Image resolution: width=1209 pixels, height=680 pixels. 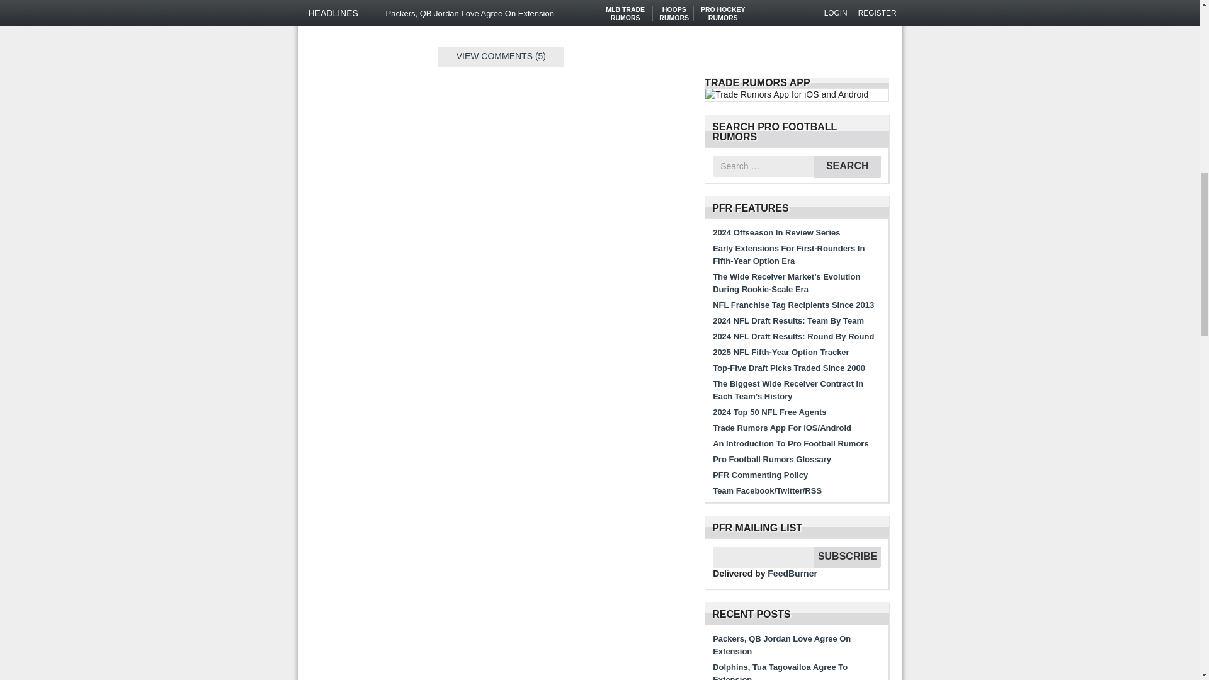 What do you see at coordinates (848, 557) in the screenshot?
I see `Subscribe` at bounding box center [848, 557].